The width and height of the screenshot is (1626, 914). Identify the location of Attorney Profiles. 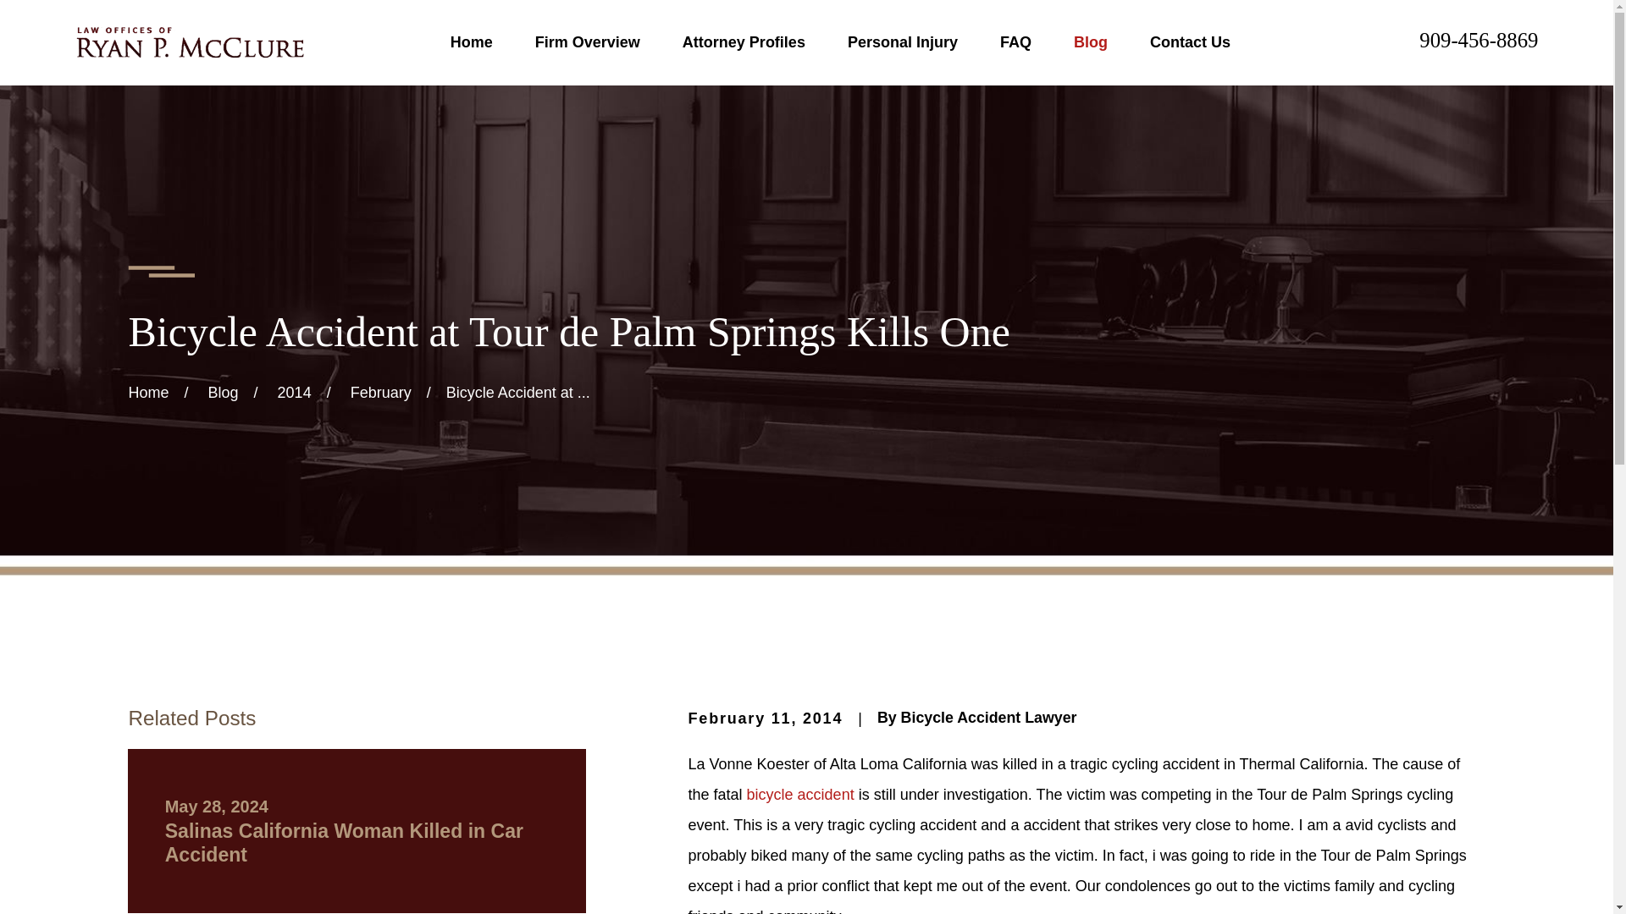
(744, 42).